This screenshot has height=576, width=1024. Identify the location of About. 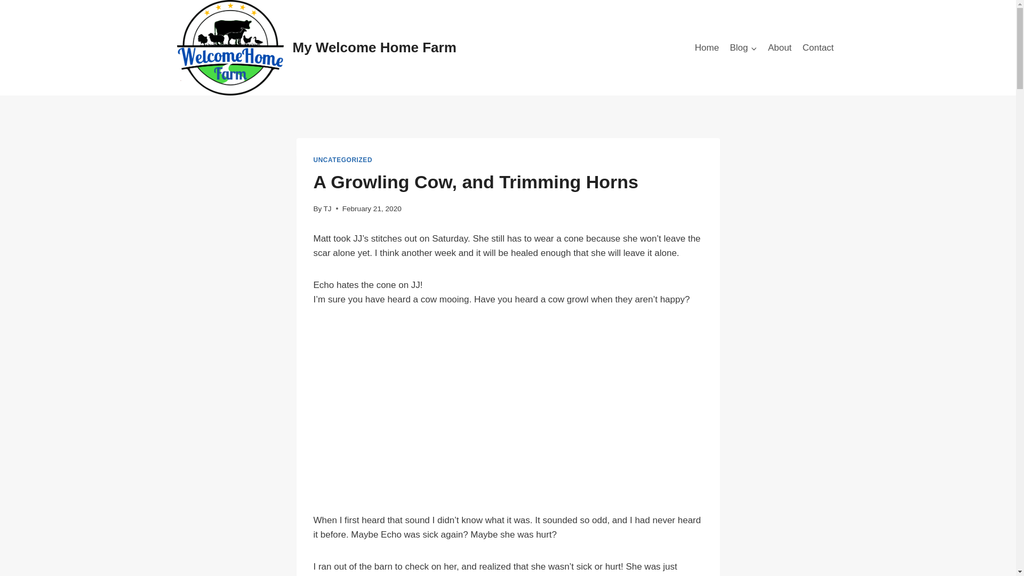
(780, 48).